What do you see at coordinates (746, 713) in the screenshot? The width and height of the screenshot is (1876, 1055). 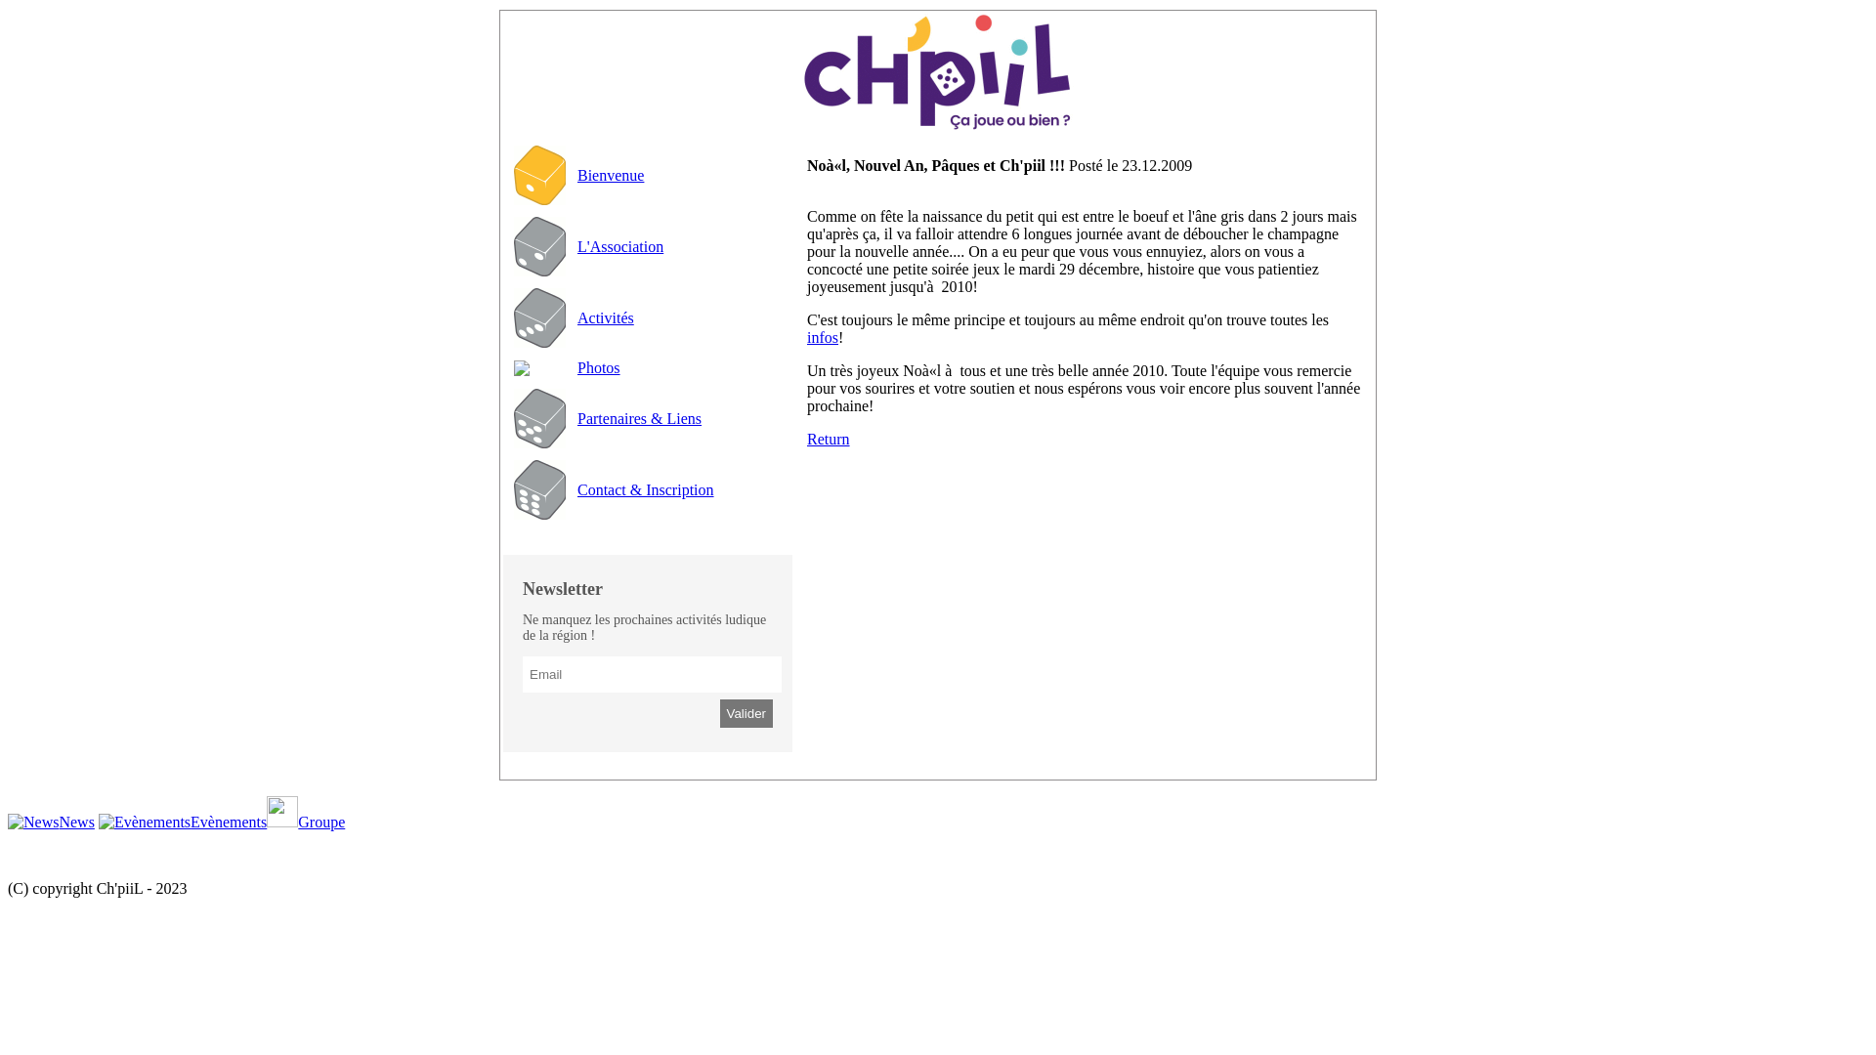 I see `Valider` at bounding box center [746, 713].